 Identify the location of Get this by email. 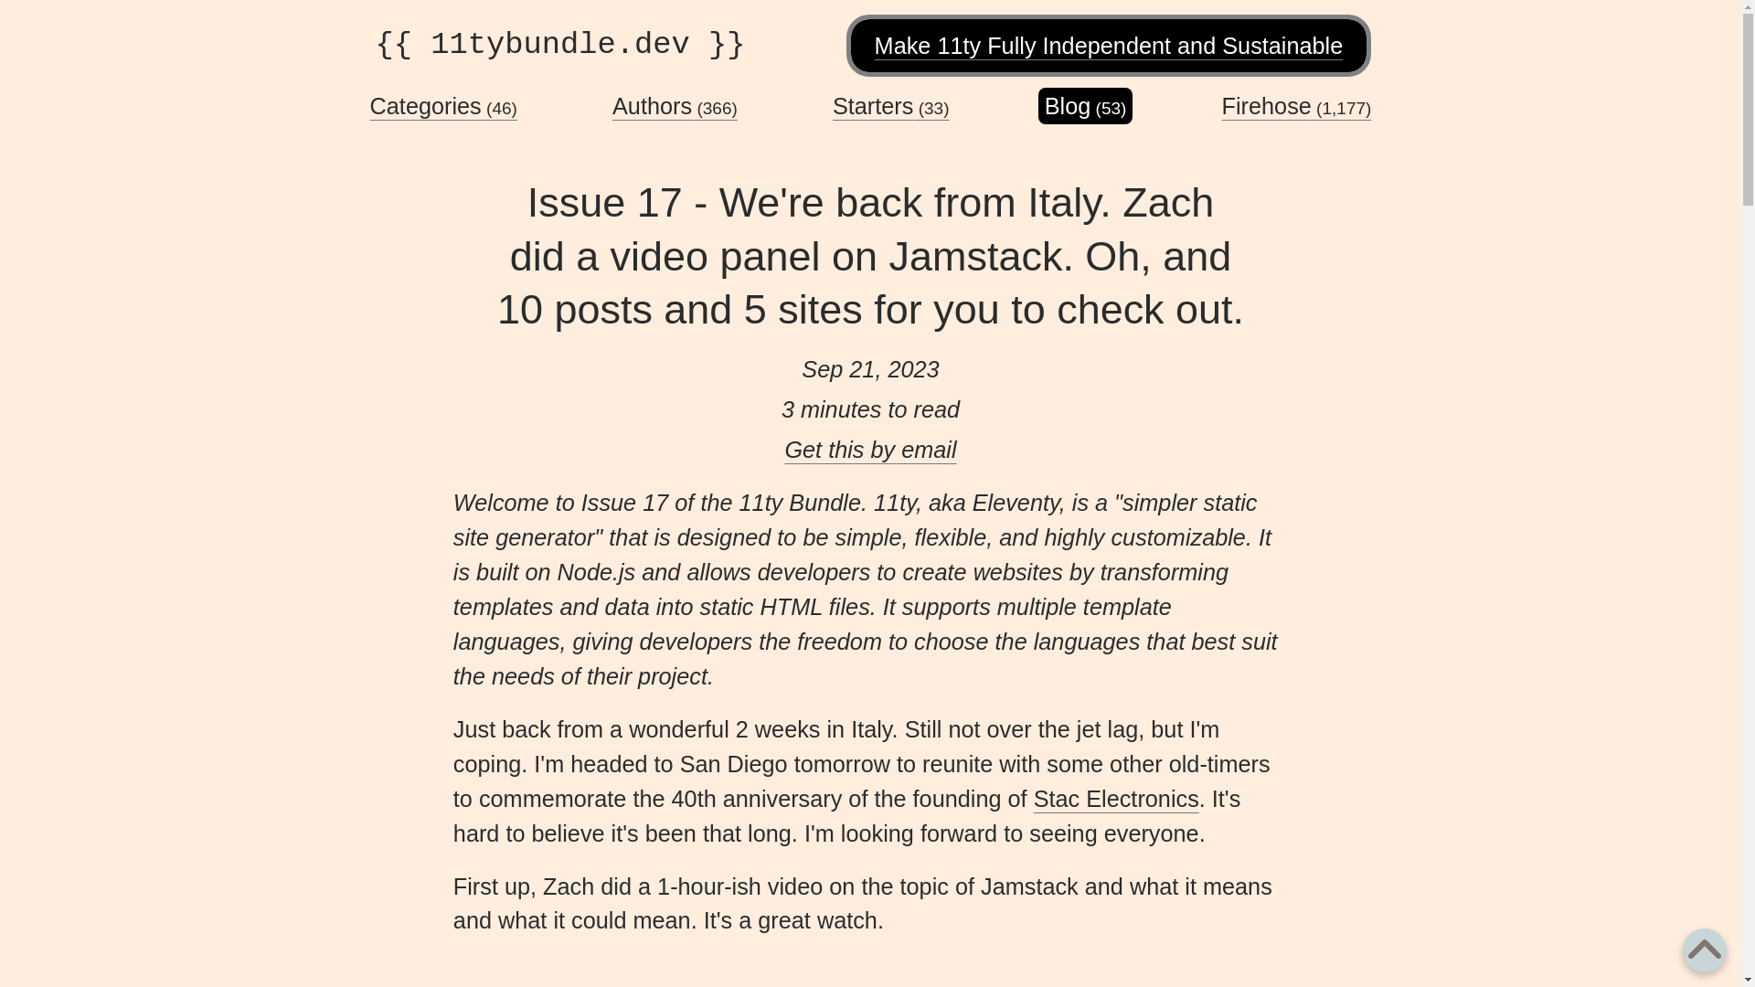
(870, 450).